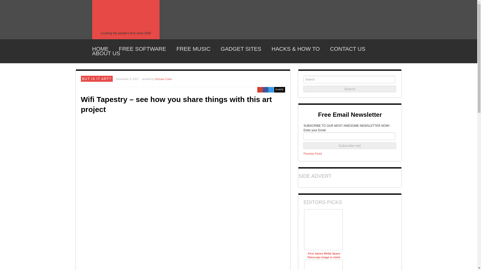 Image resolution: width=481 pixels, height=270 pixels. Describe the element at coordinates (97, 78) in the screenshot. I see `BUT IS IT ART?` at that location.